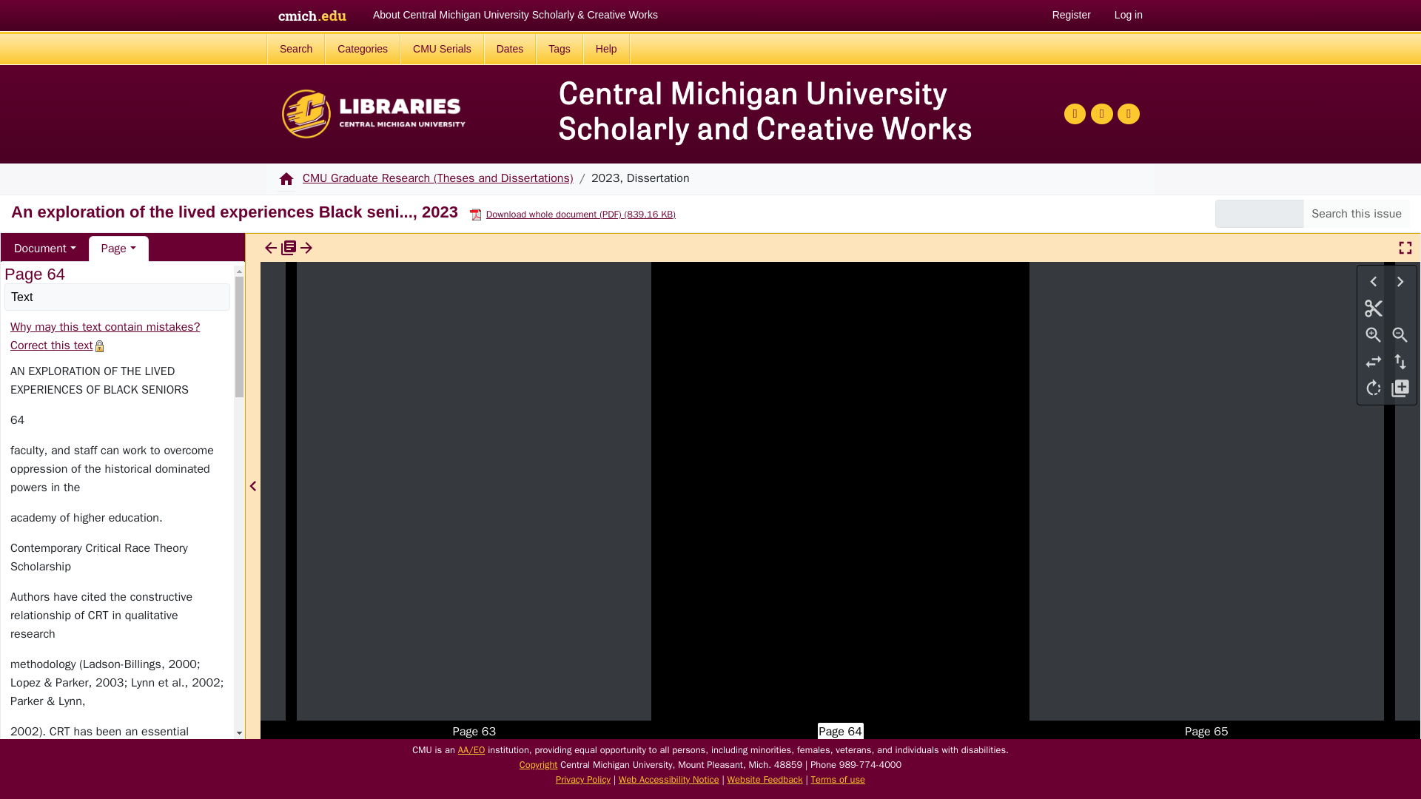 Image resolution: width=1421 pixels, height=799 pixels. I want to click on Start clip, so click(1373, 308).